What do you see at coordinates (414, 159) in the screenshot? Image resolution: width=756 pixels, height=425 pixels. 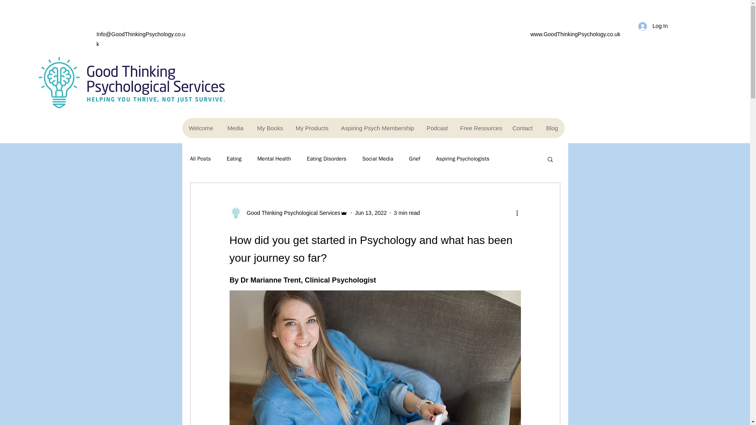 I see `Grief` at bounding box center [414, 159].